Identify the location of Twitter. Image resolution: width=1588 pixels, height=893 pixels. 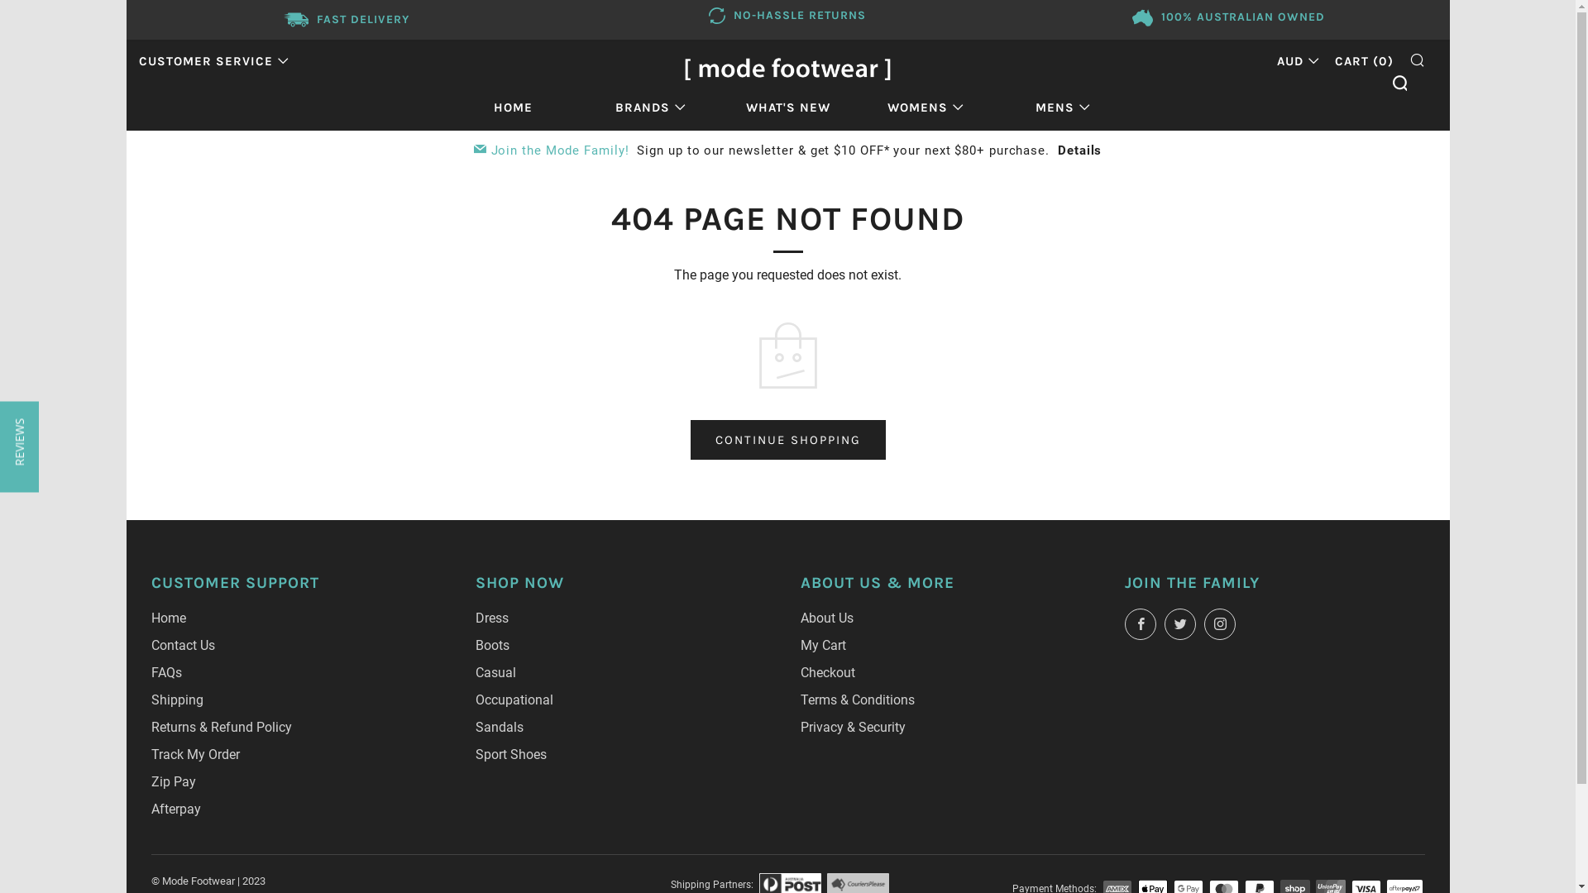
(1180, 624).